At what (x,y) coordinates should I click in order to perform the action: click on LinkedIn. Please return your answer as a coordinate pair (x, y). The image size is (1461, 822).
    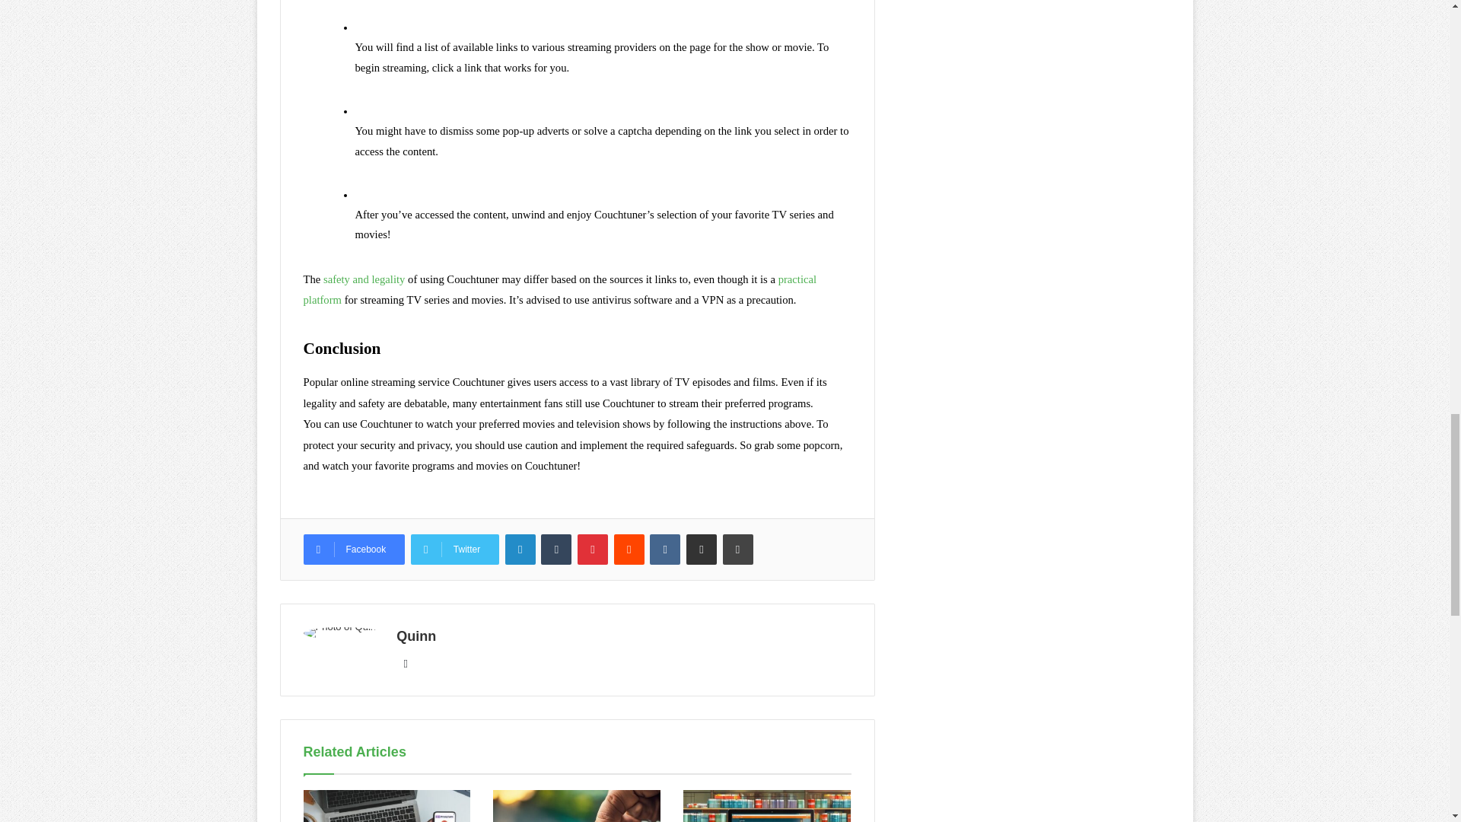
    Looking at the image, I should click on (520, 550).